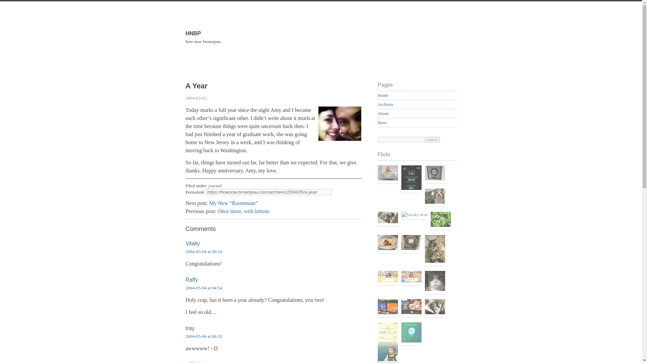  What do you see at coordinates (385, 104) in the screenshot?
I see `Archives` at bounding box center [385, 104].